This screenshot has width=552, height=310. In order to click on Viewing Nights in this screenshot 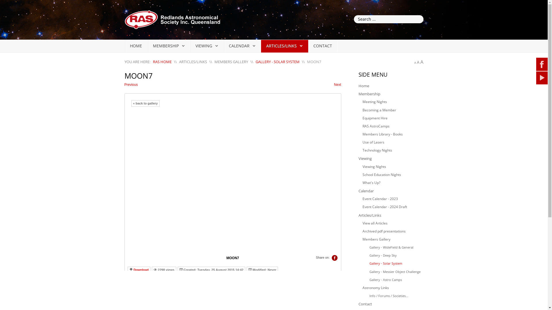, I will do `click(393, 167)`.